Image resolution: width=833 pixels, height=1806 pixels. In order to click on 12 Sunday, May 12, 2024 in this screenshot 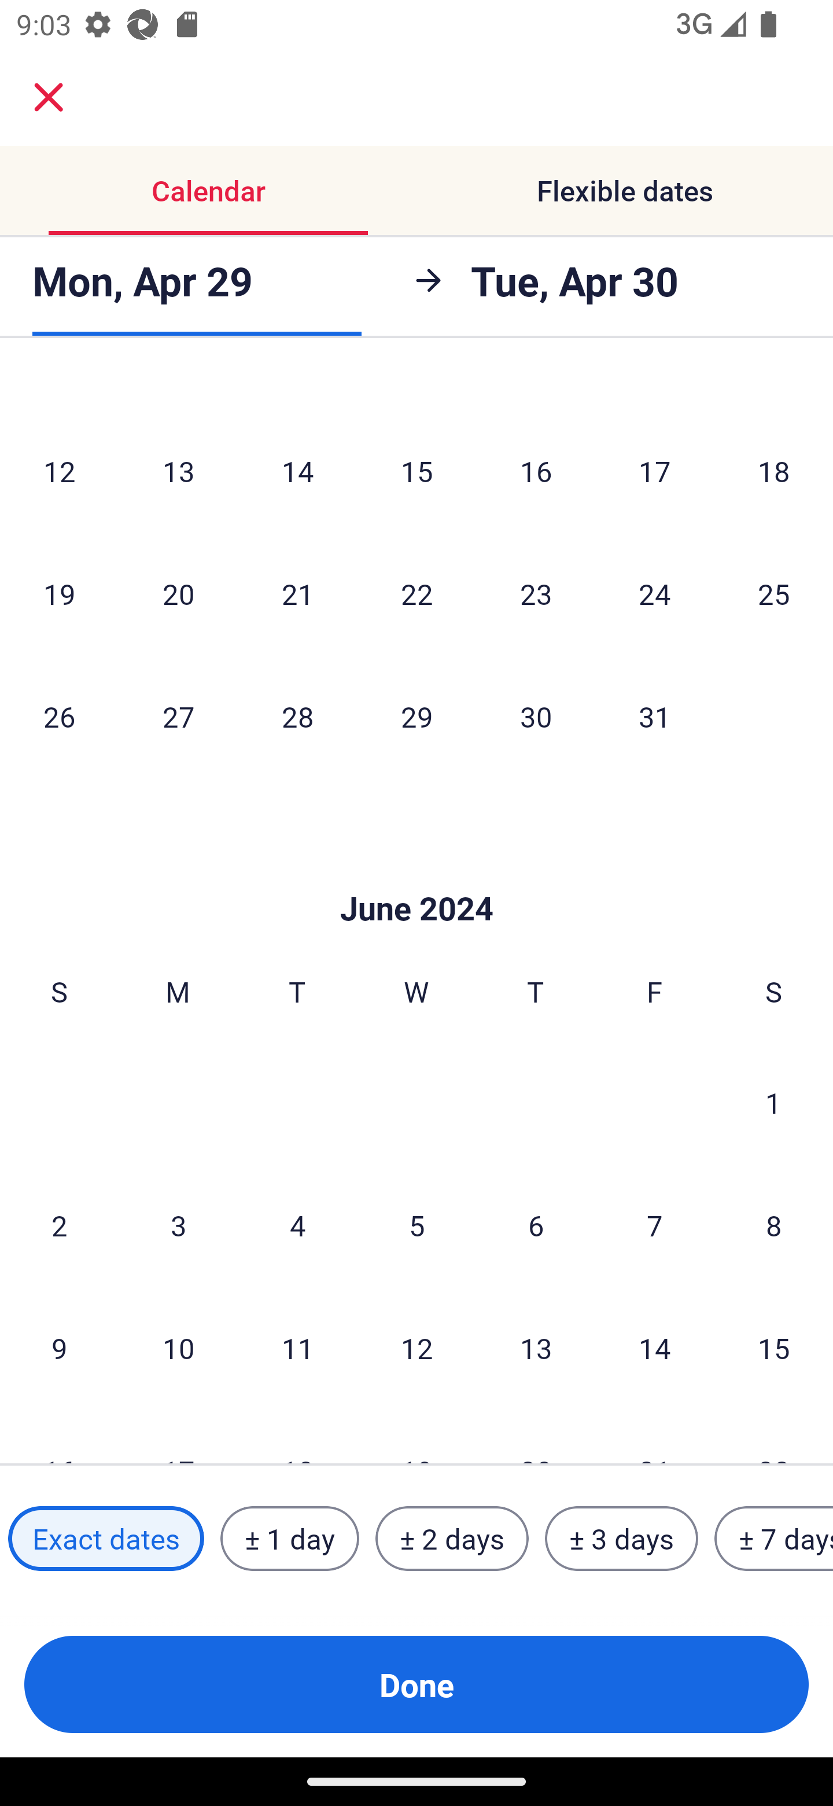, I will do `click(59, 471)`.